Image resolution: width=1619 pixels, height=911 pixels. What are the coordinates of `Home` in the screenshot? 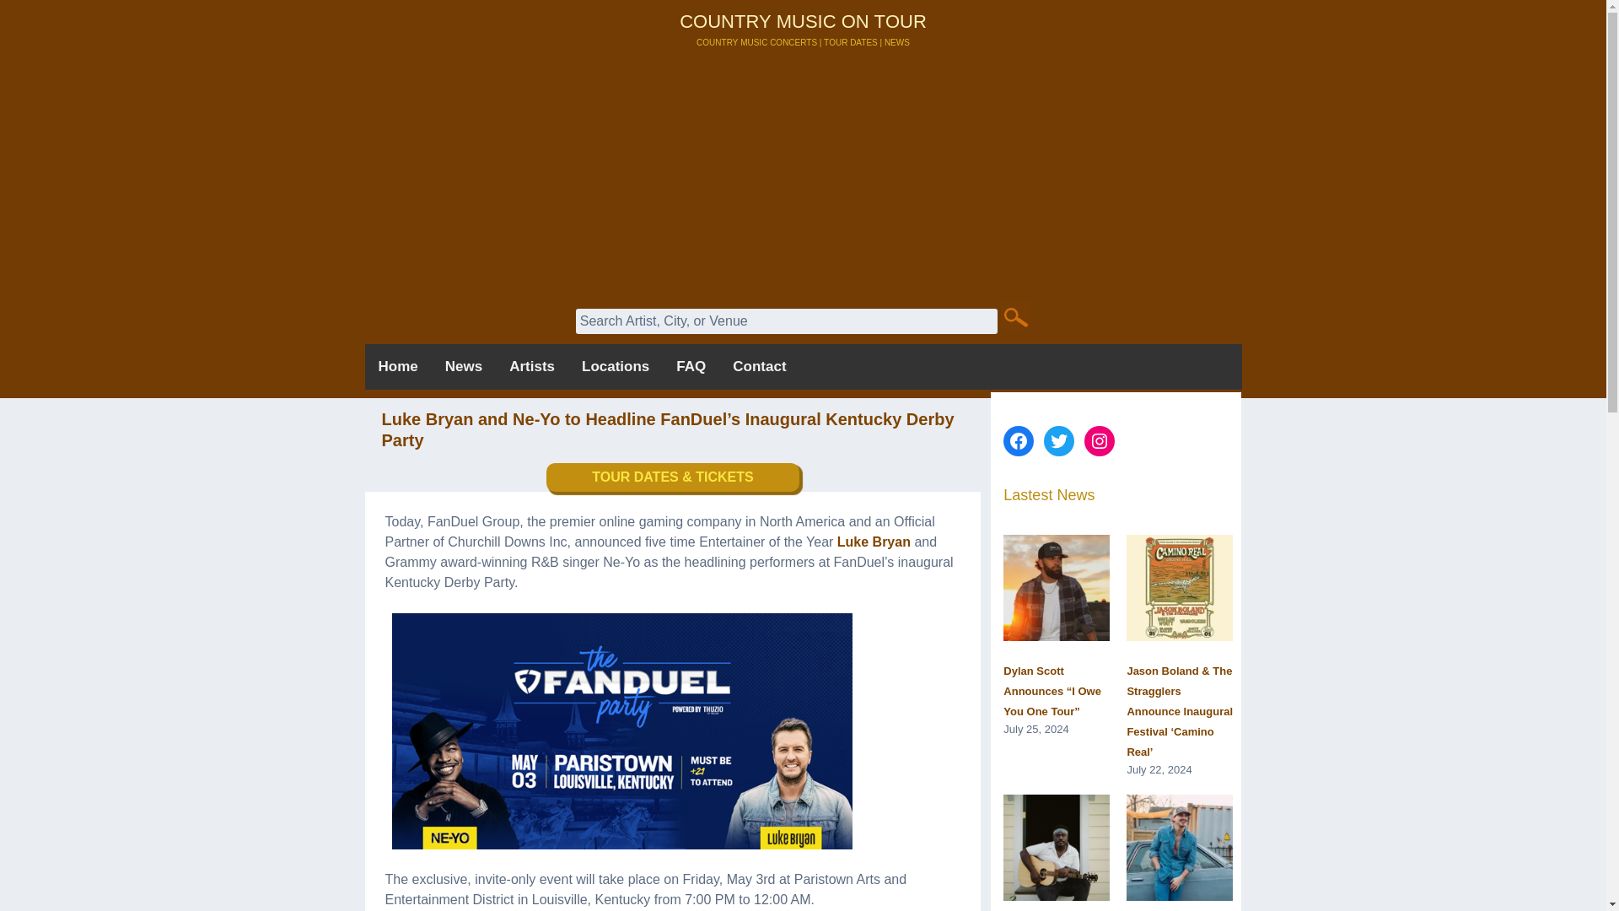 It's located at (397, 367).